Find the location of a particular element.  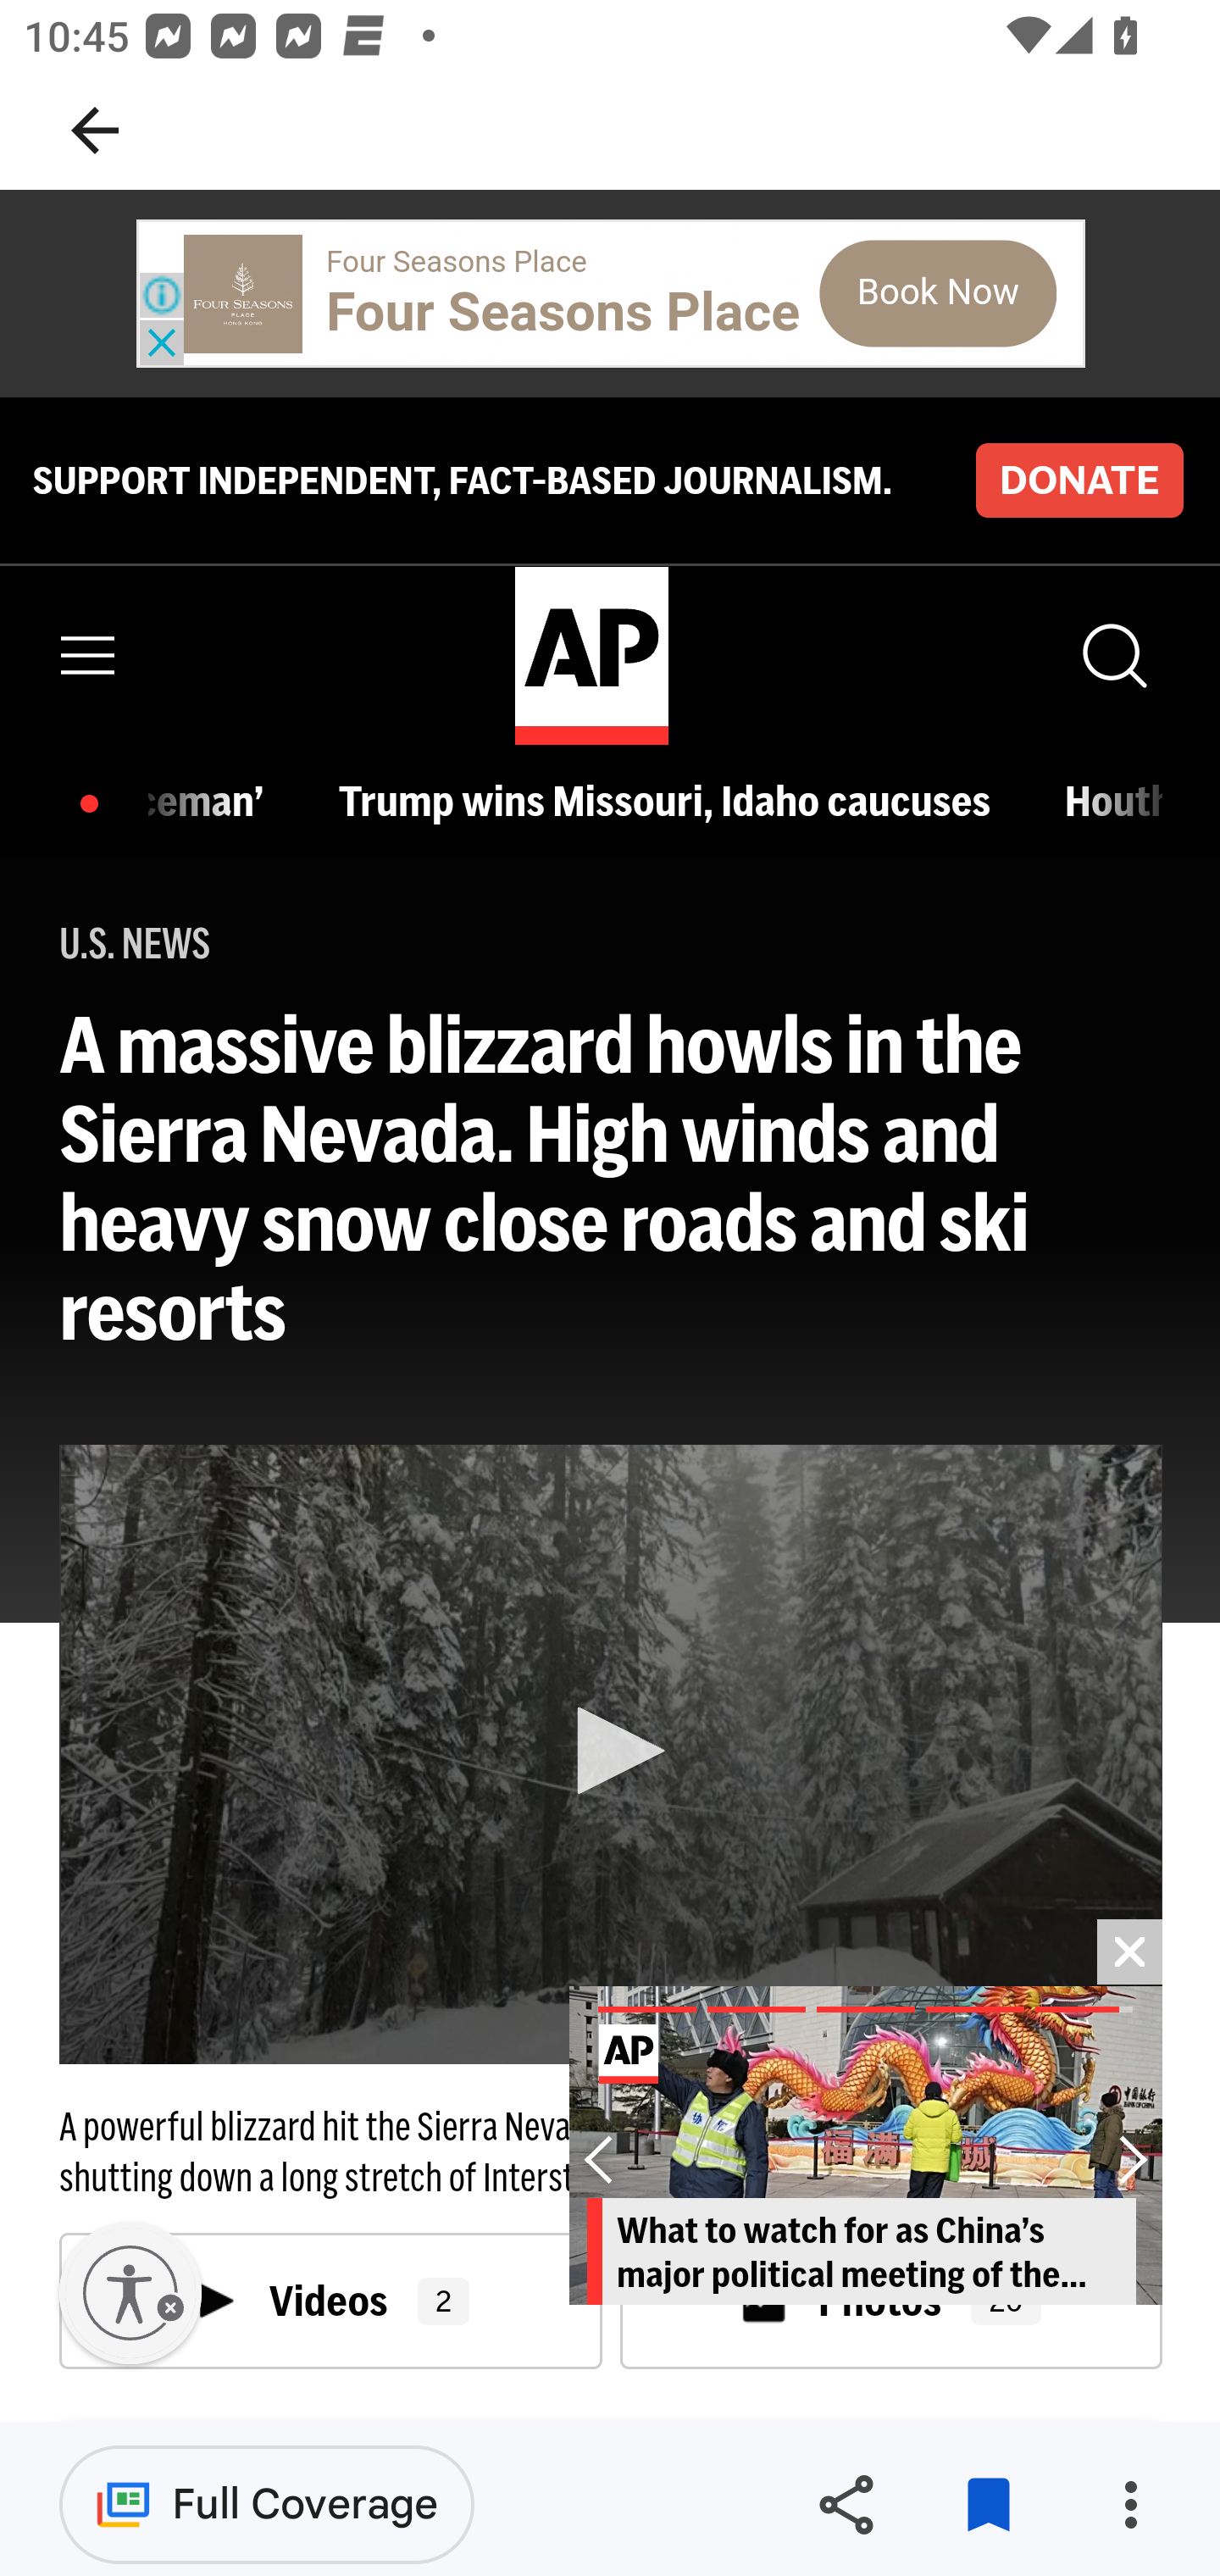

Adam Sandler in ‘Spaceman’ is located at coordinates (215, 800).